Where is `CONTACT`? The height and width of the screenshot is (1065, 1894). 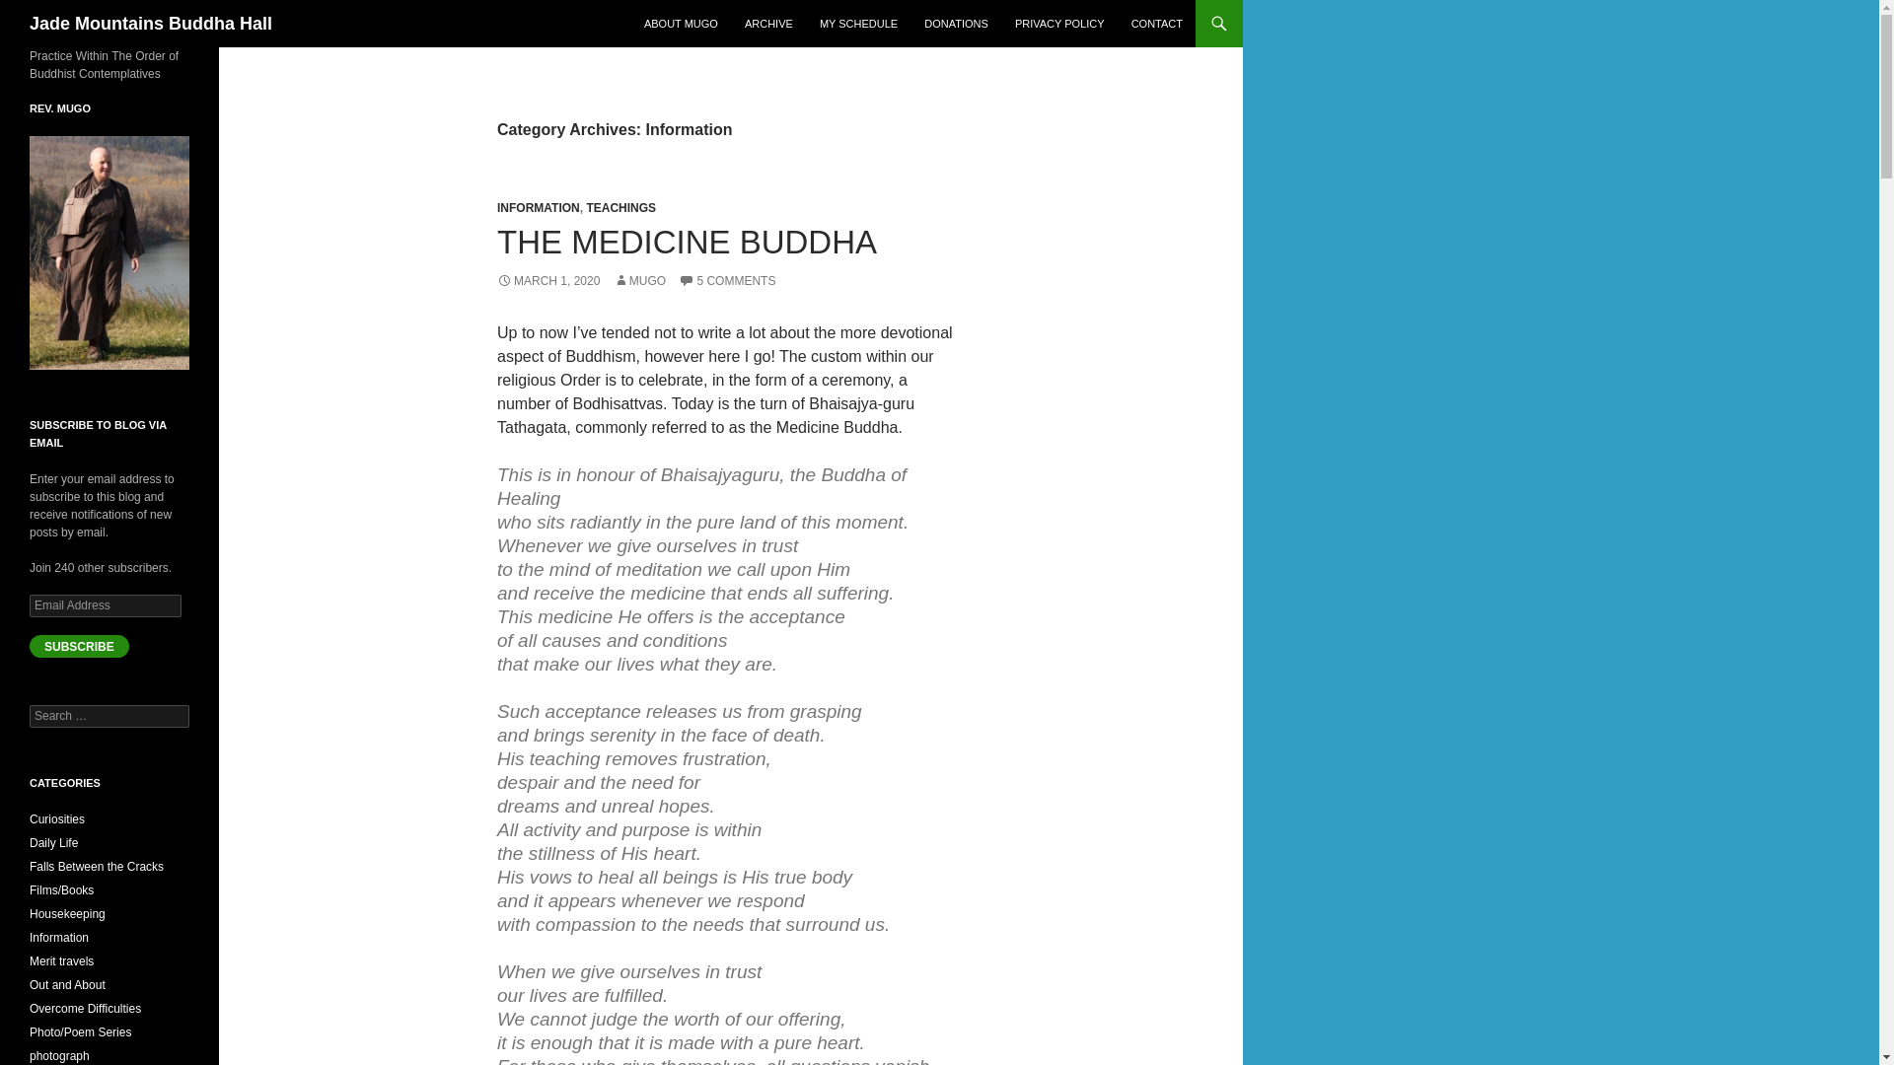 CONTACT is located at coordinates (1156, 24).